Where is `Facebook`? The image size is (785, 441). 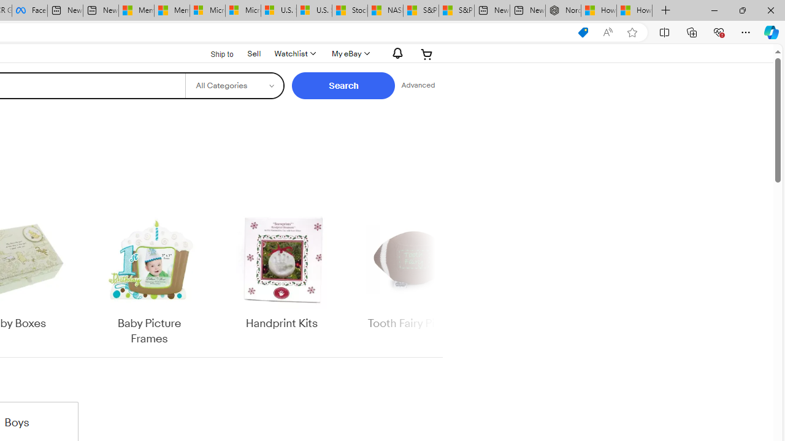
Facebook is located at coordinates (29, 11).